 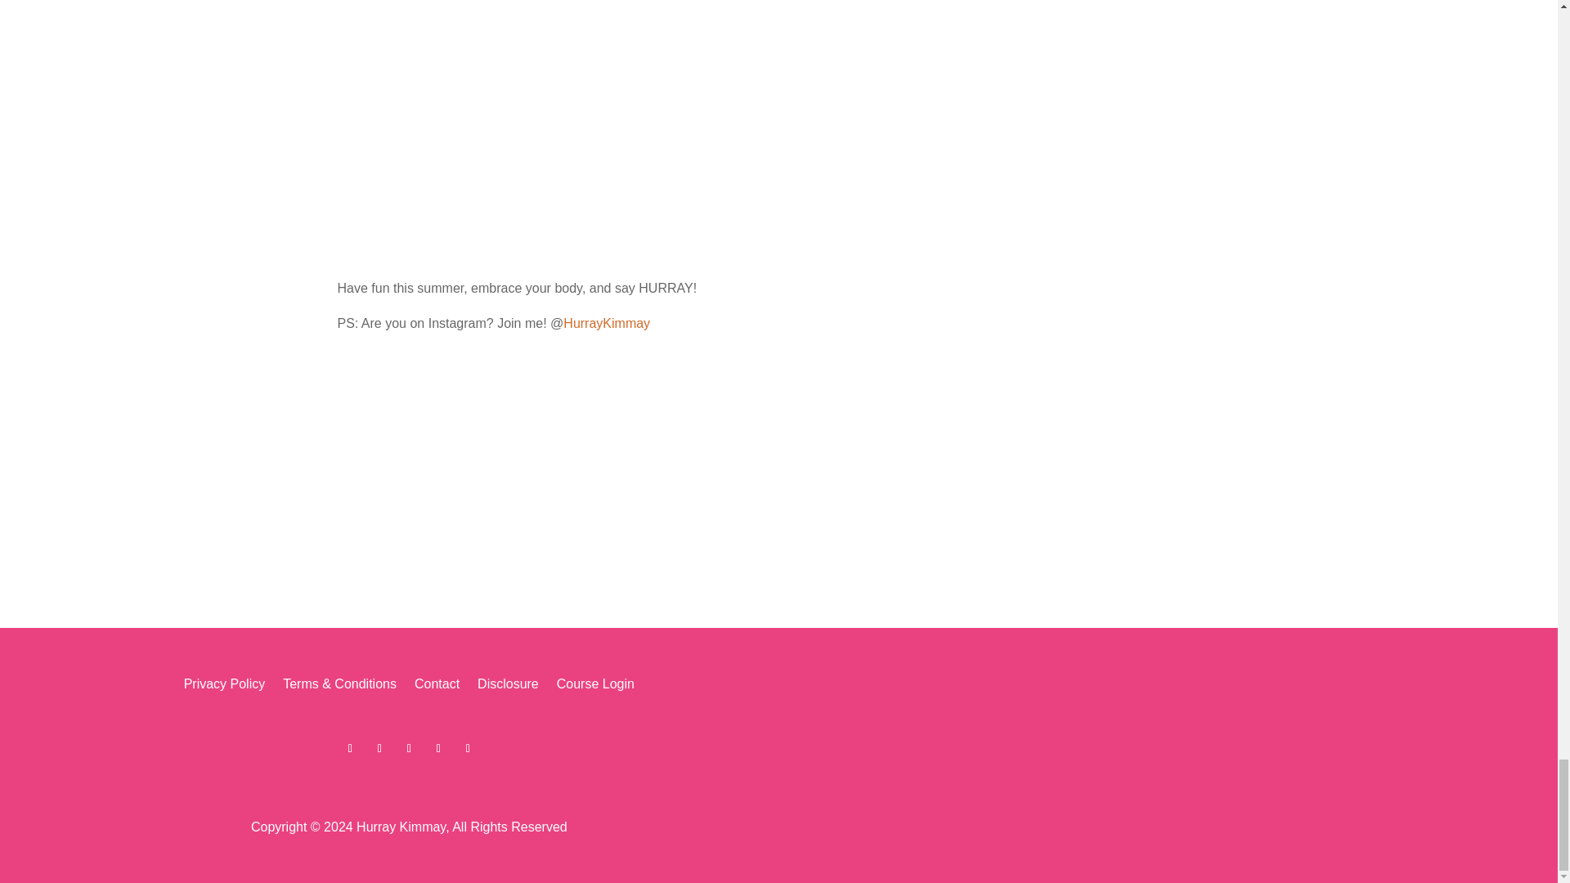 What do you see at coordinates (350, 748) in the screenshot?
I see `Follow on Instagram` at bounding box center [350, 748].